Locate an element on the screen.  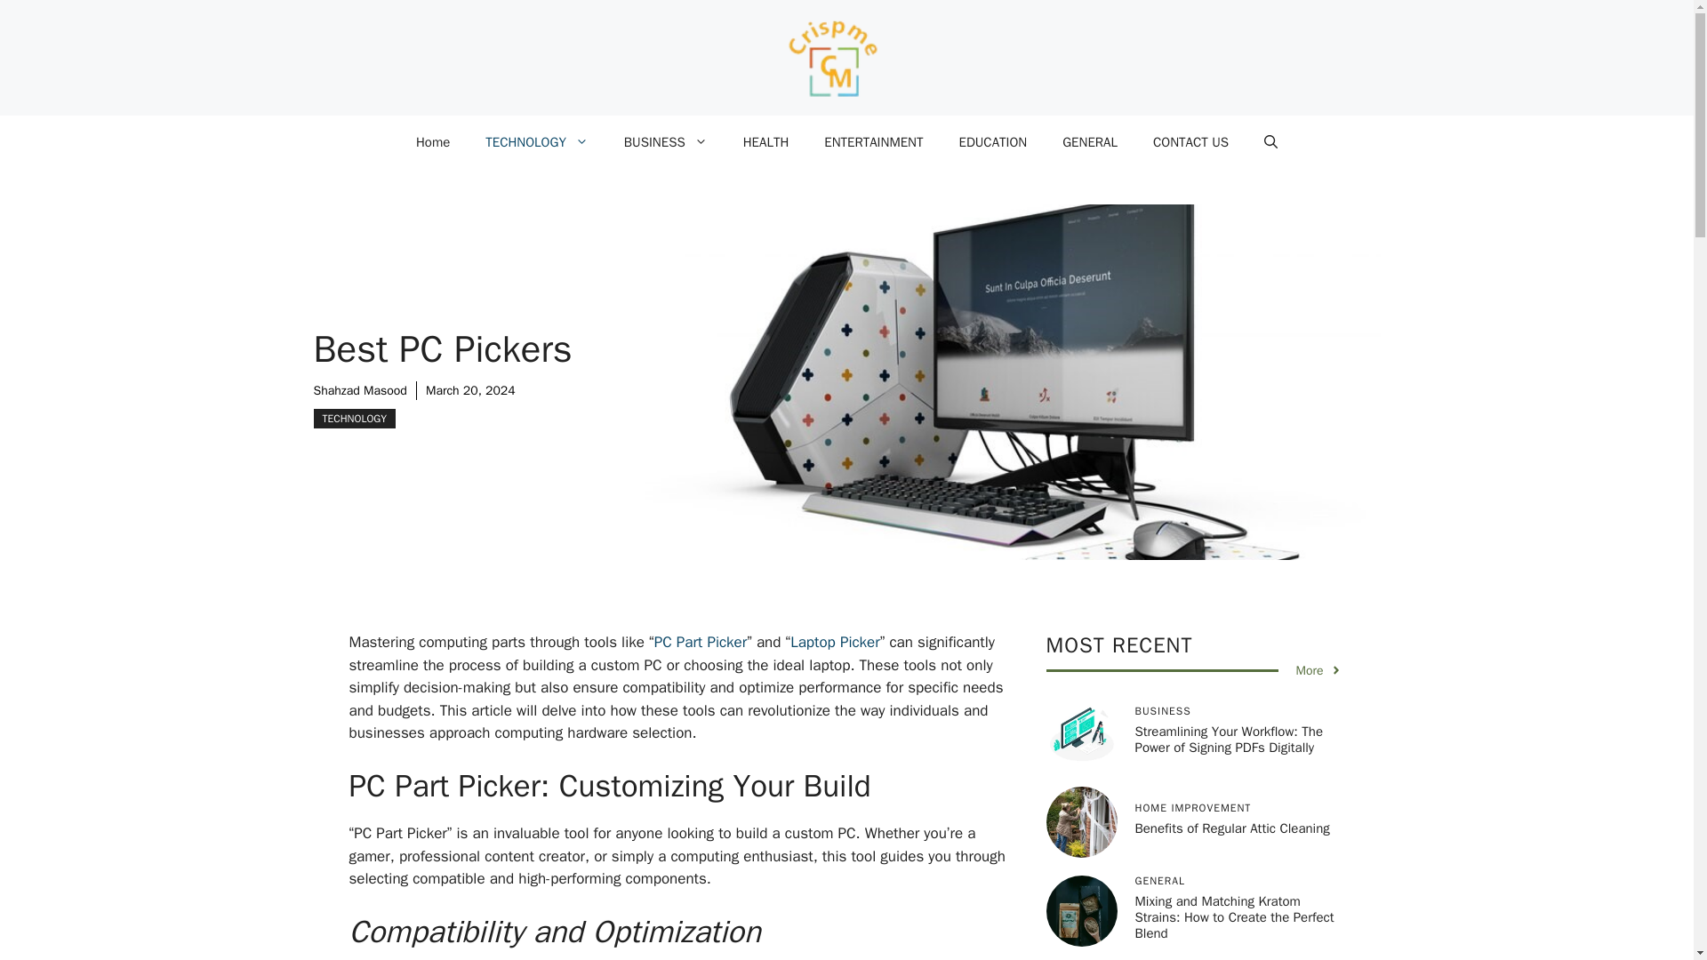
TECHNOLOGY is located at coordinates (537, 142).